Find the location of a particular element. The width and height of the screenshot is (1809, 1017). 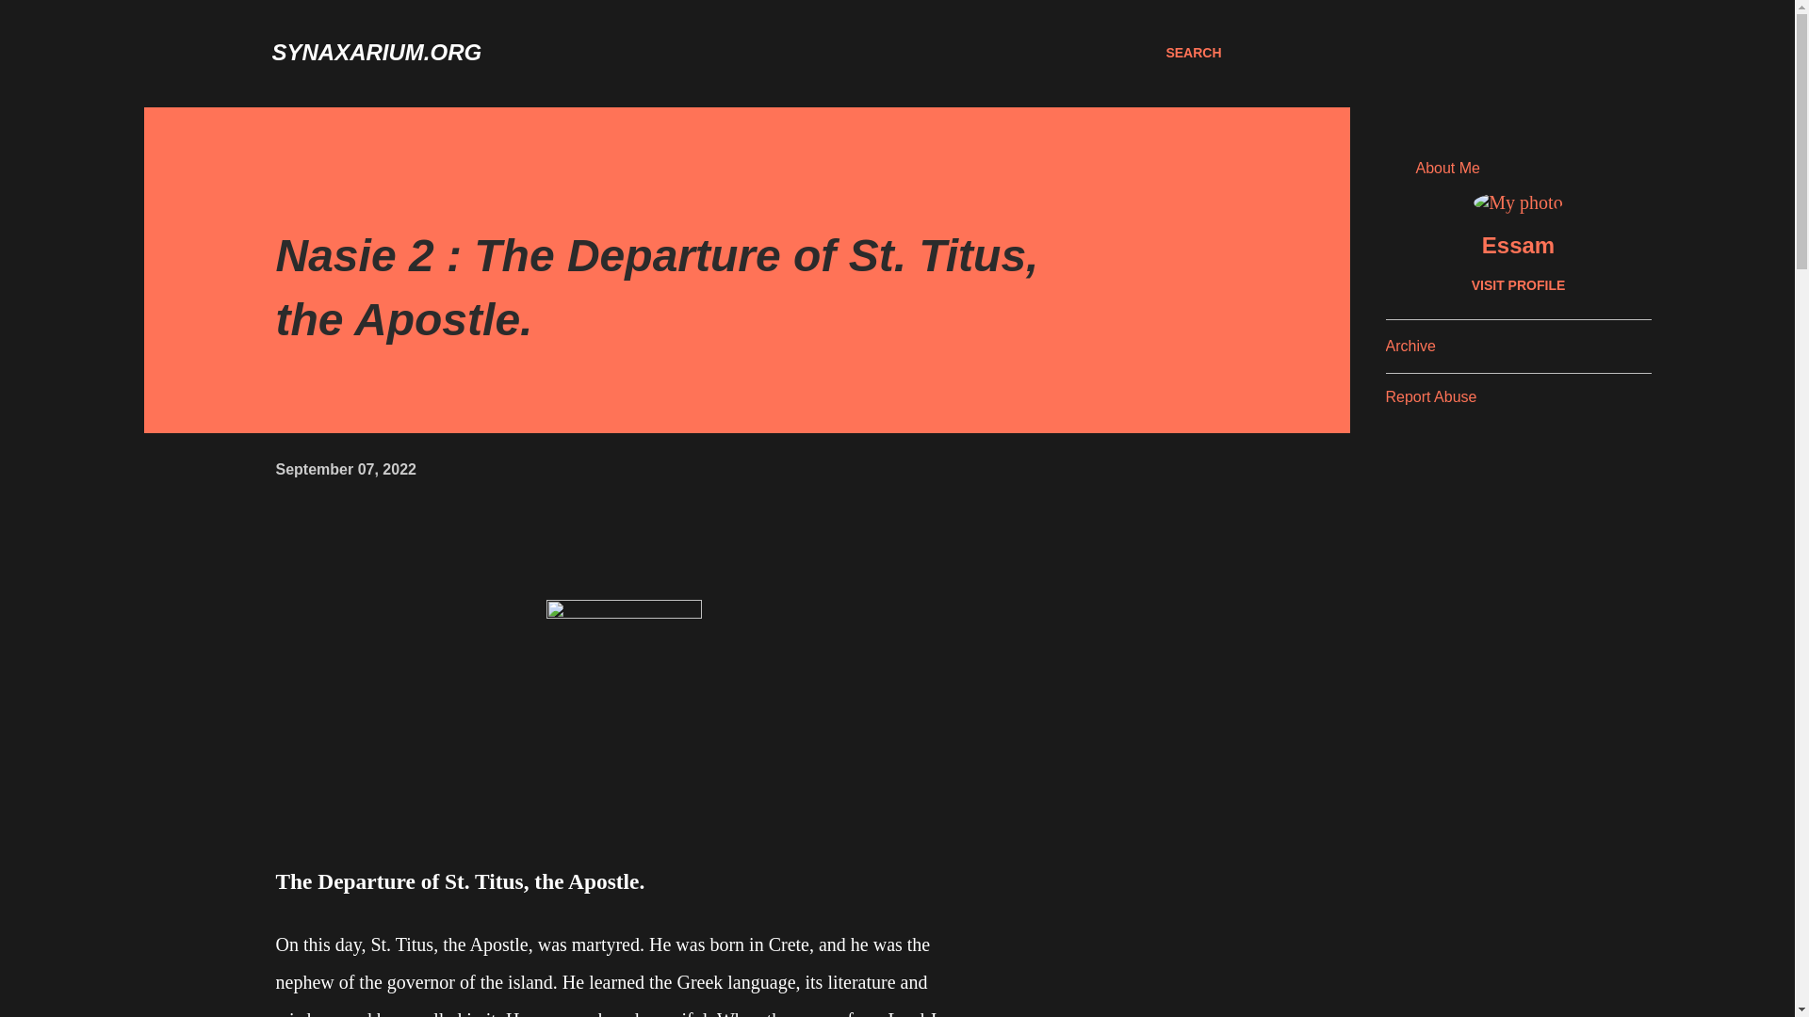

SEARCH is located at coordinates (1193, 53).